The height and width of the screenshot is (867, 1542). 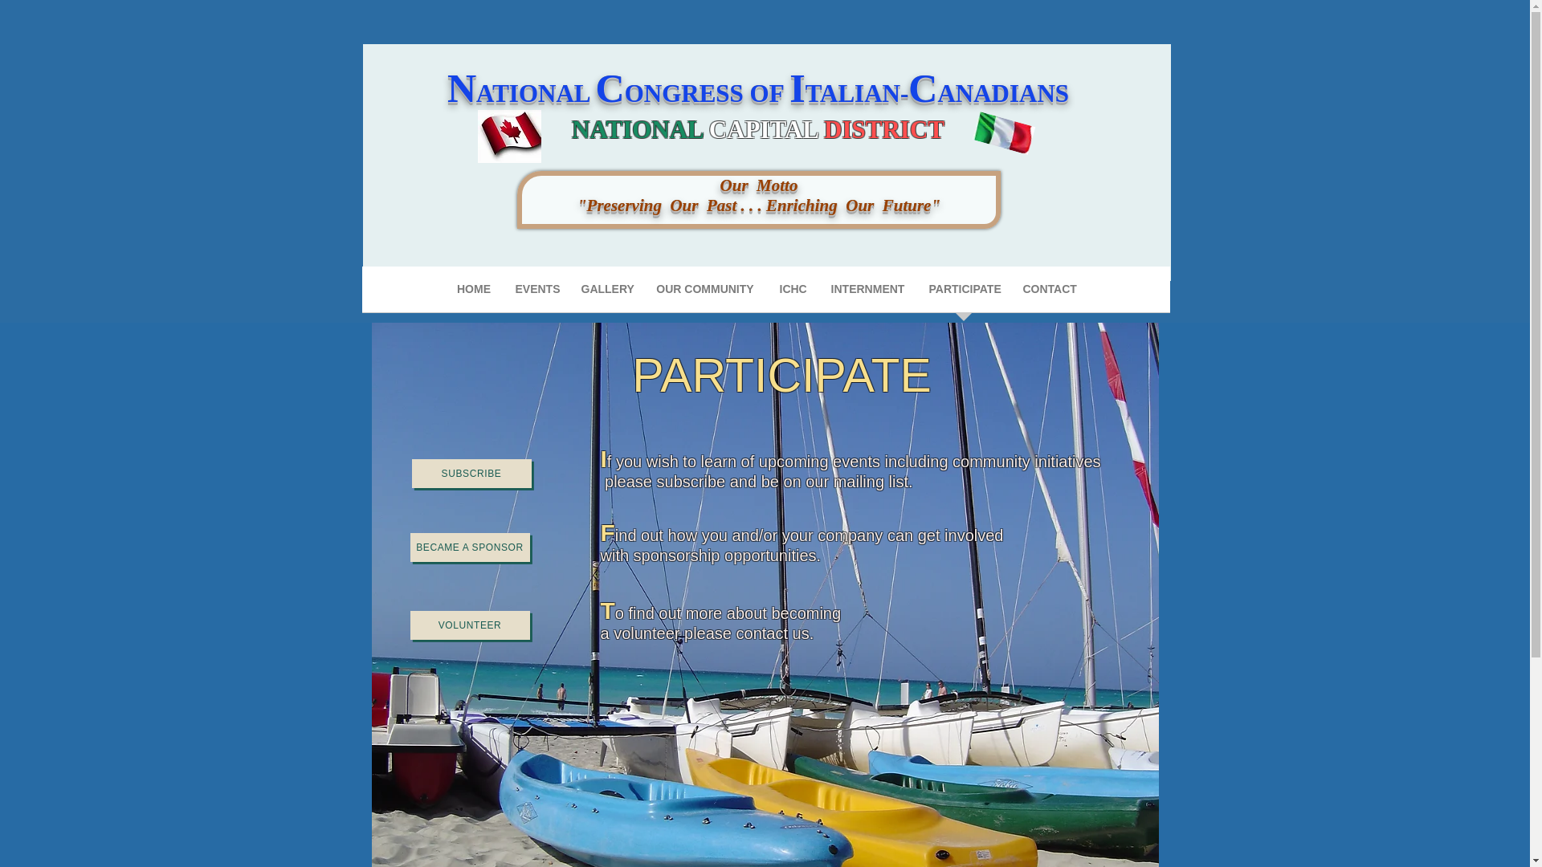 I want to click on EVENTS, so click(x=535, y=294).